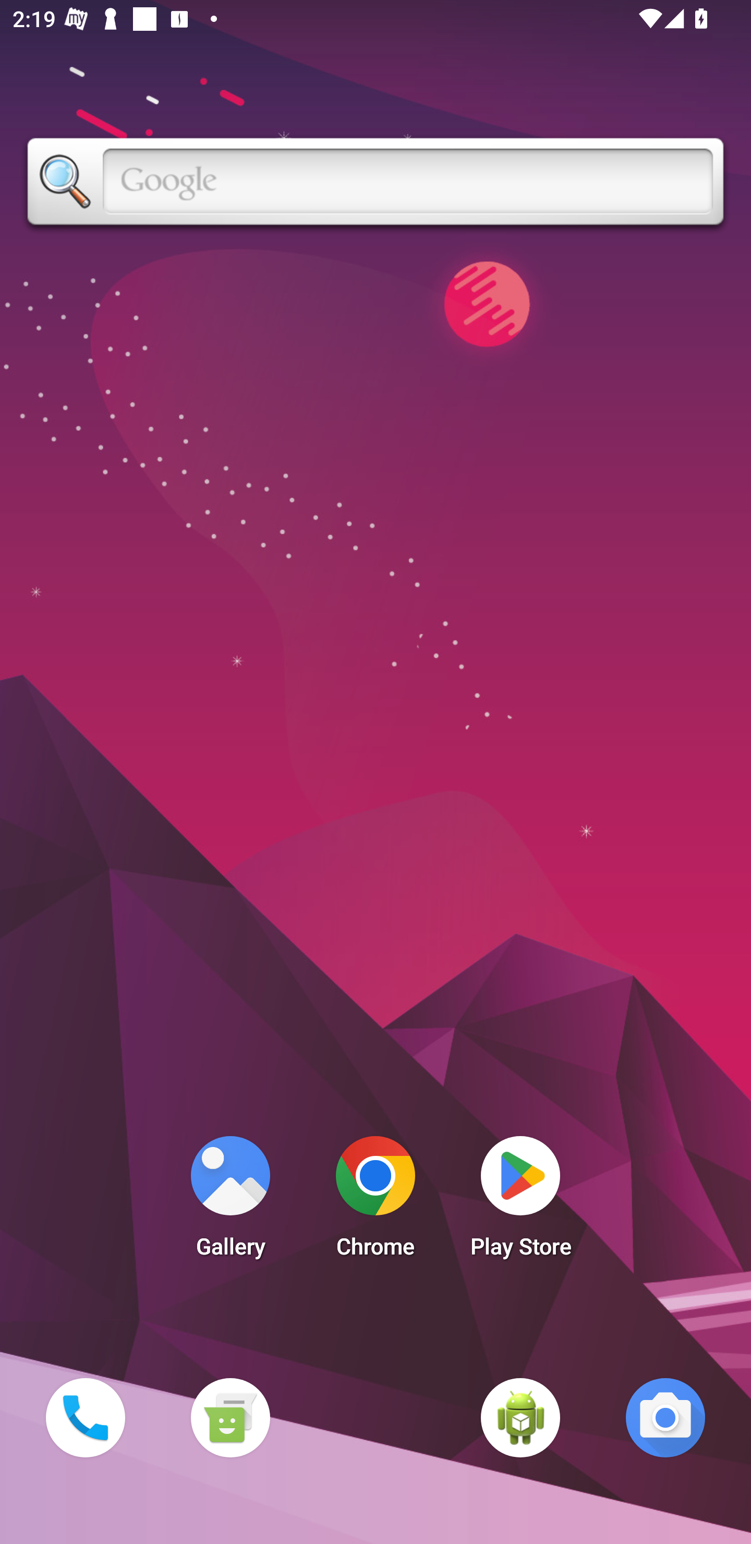 The height and width of the screenshot is (1544, 751). I want to click on Play Store, so click(520, 1202).